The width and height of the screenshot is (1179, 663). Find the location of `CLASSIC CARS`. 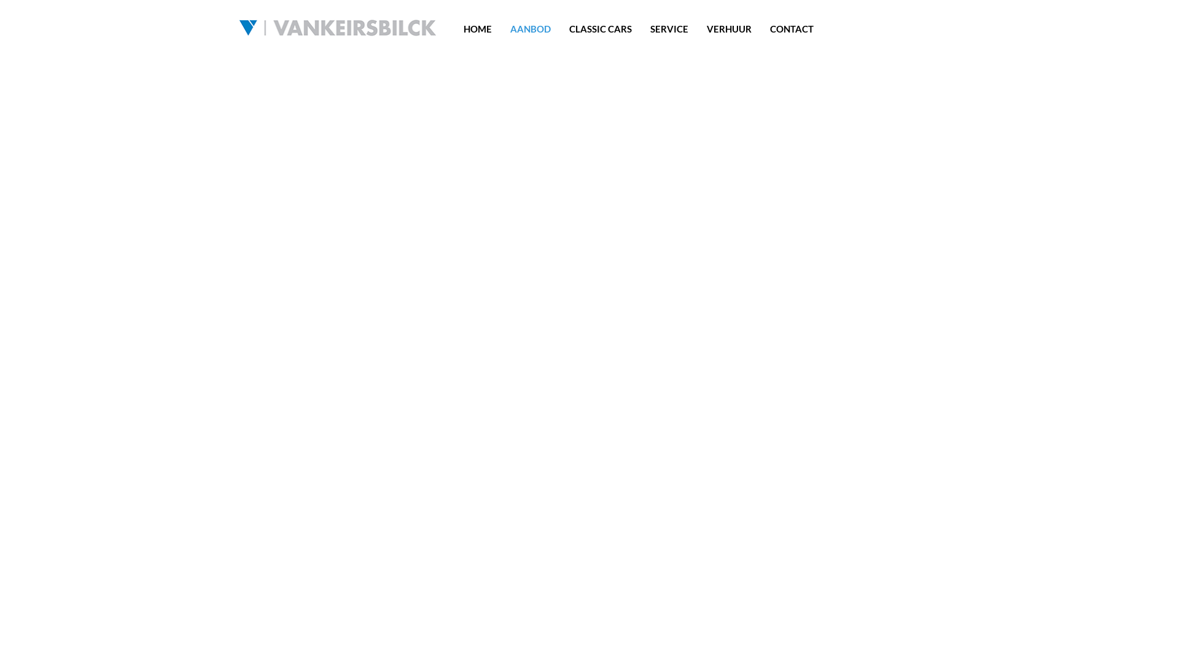

CLASSIC CARS is located at coordinates (601, 29).